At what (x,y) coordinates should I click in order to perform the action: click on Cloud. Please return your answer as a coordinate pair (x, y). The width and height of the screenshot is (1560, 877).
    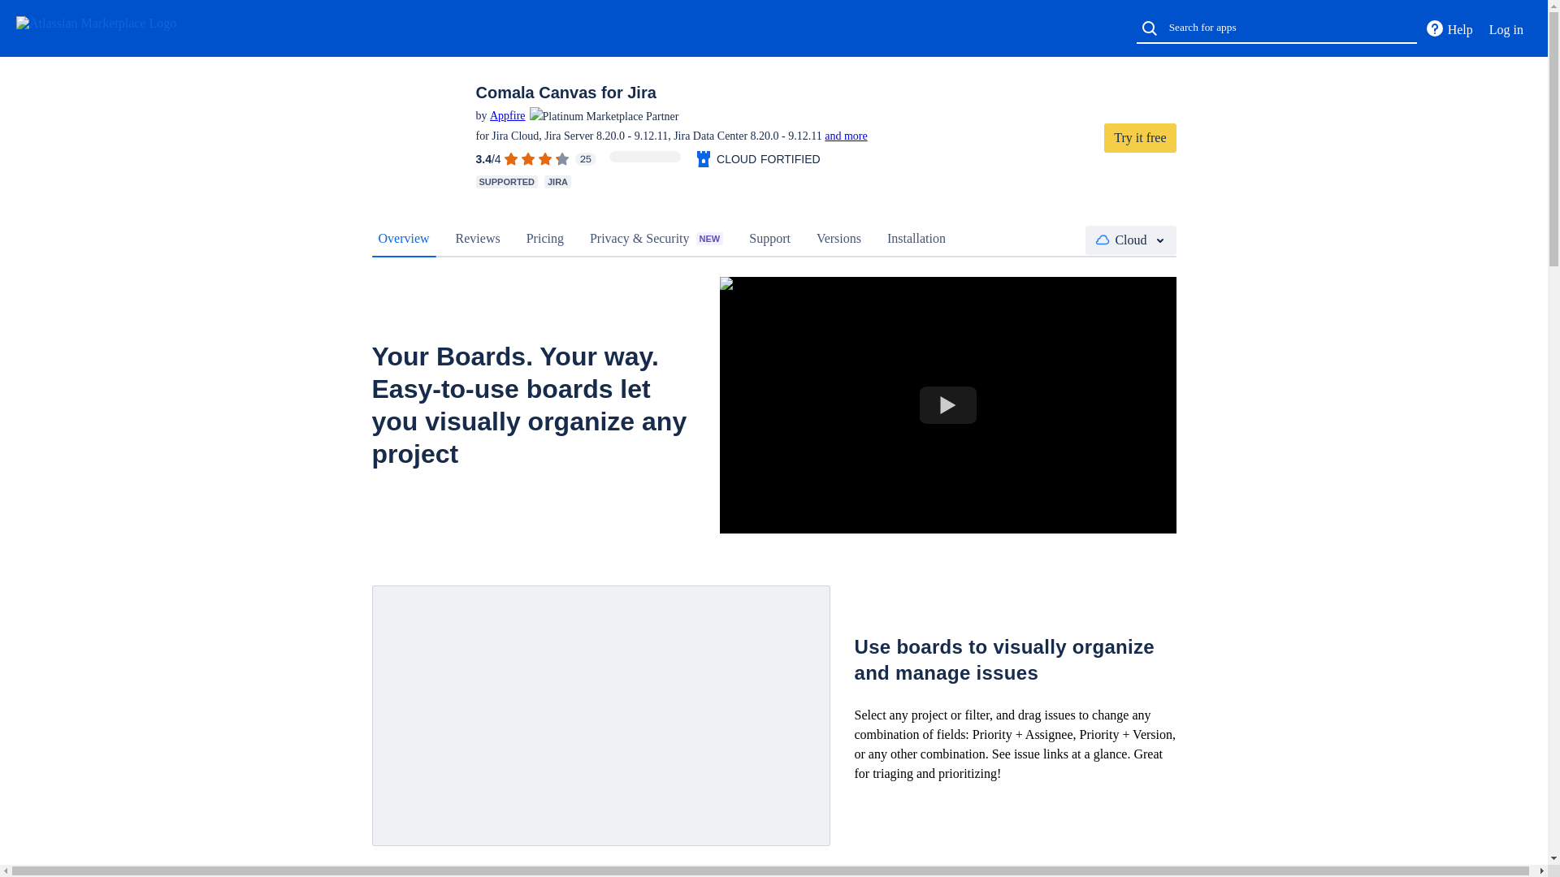
    Looking at the image, I should click on (1131, 240).